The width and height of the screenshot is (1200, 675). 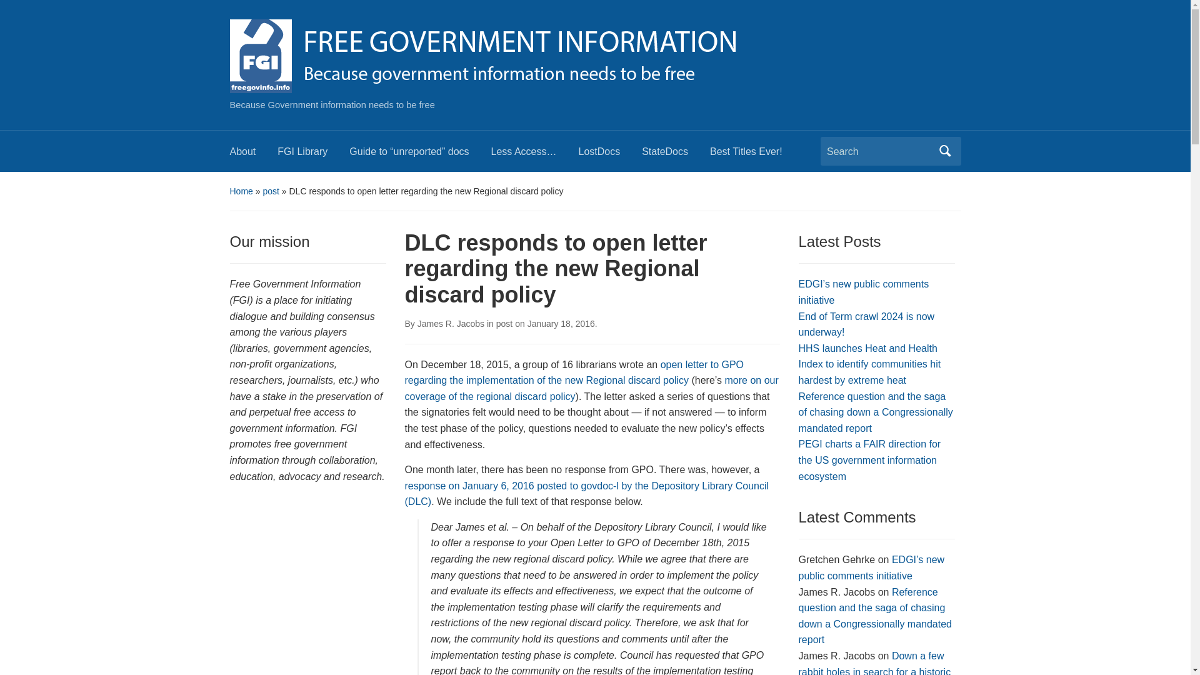 I want to click on 1:34 pm, so click(x=561, y=323).